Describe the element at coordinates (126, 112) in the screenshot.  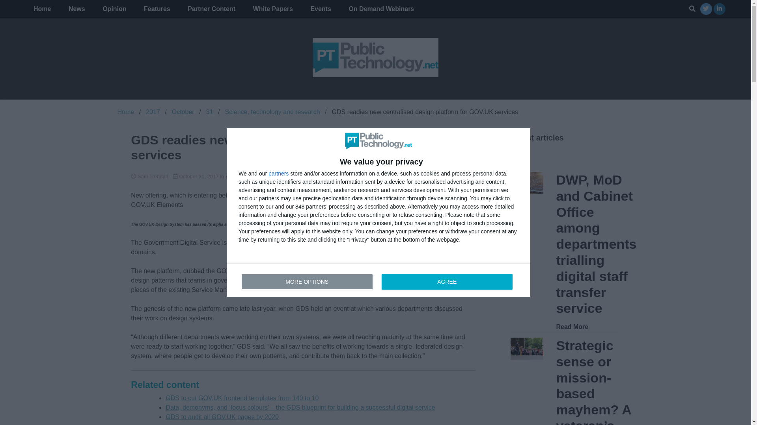
I see `Home` at that location.